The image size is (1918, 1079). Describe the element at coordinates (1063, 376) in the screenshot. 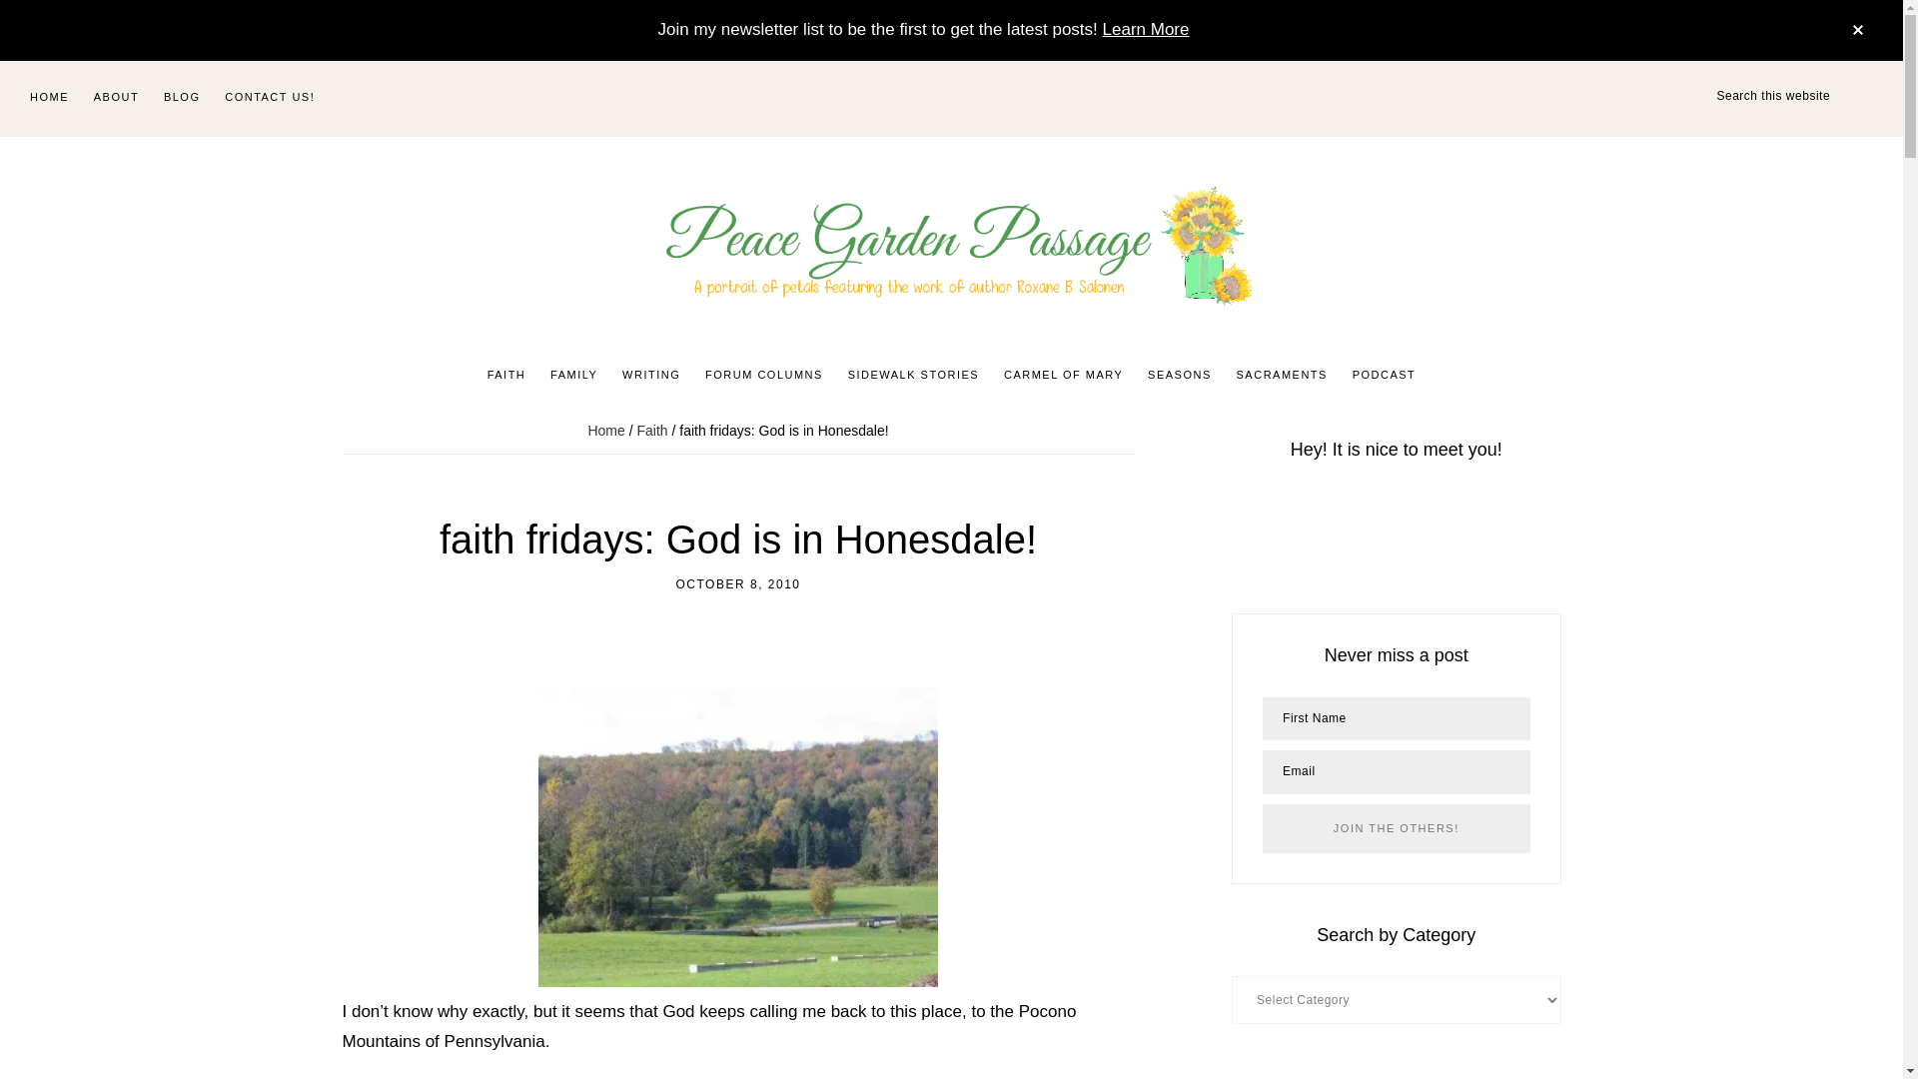

I see `CARMEL OF MARY` at that location.